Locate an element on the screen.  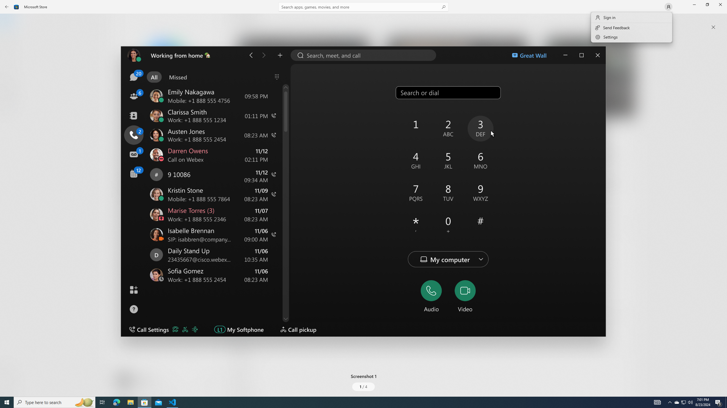
Show all ratings and reviews is located at coordinates (626, 228).